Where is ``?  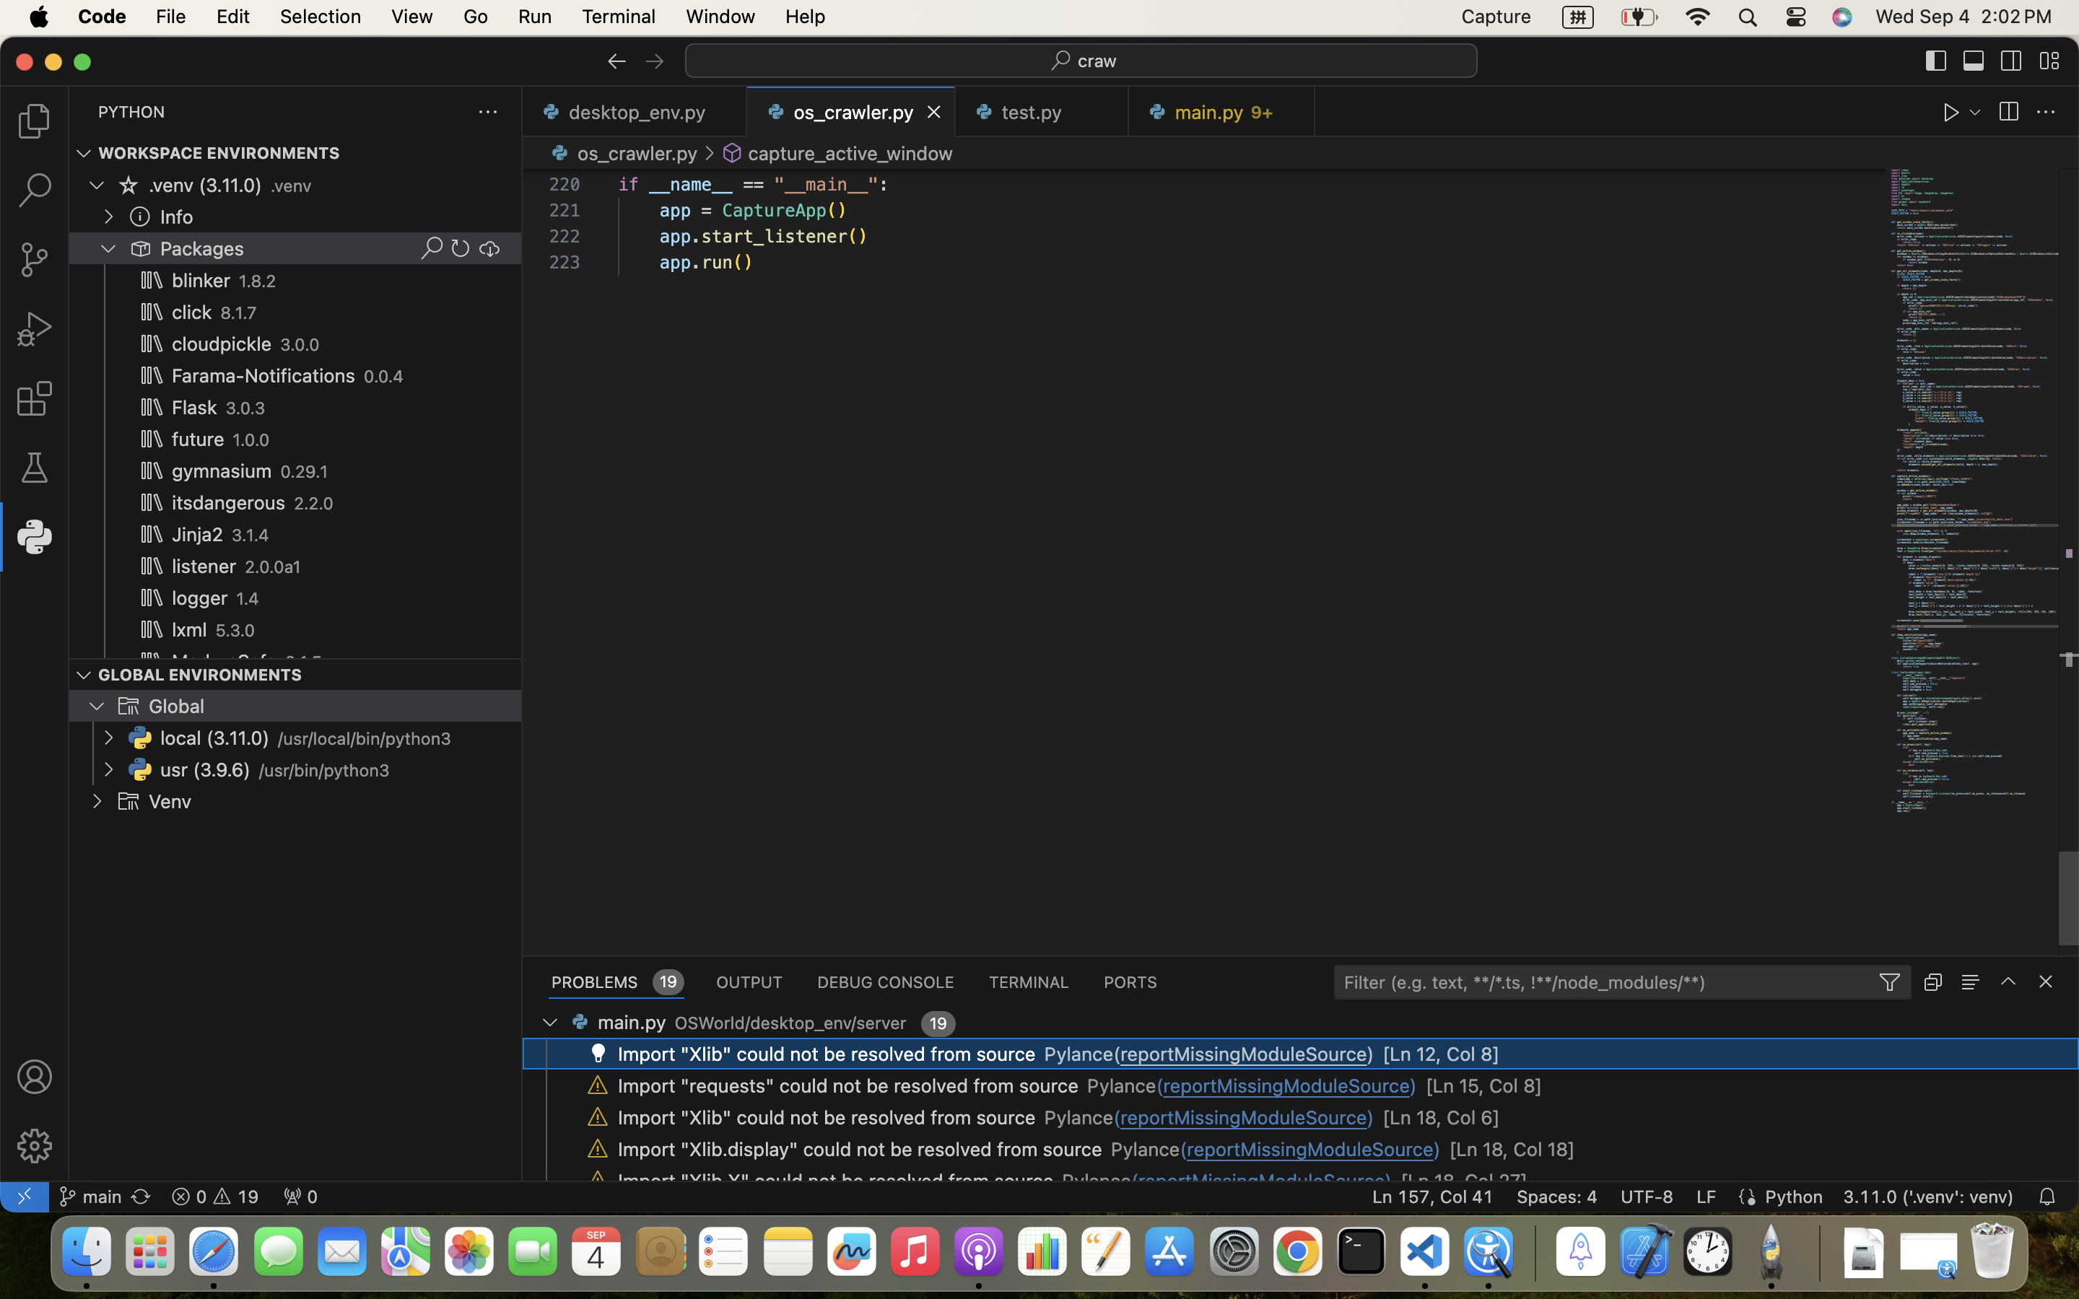  is located at coordinates (2008, 113).